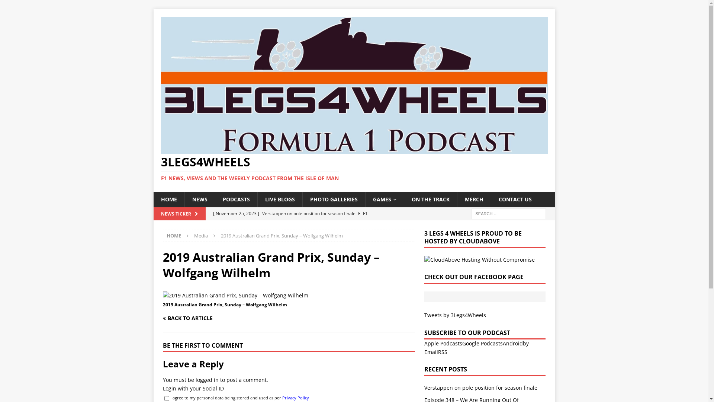  I want to click on MERCH, so click(474, 200).